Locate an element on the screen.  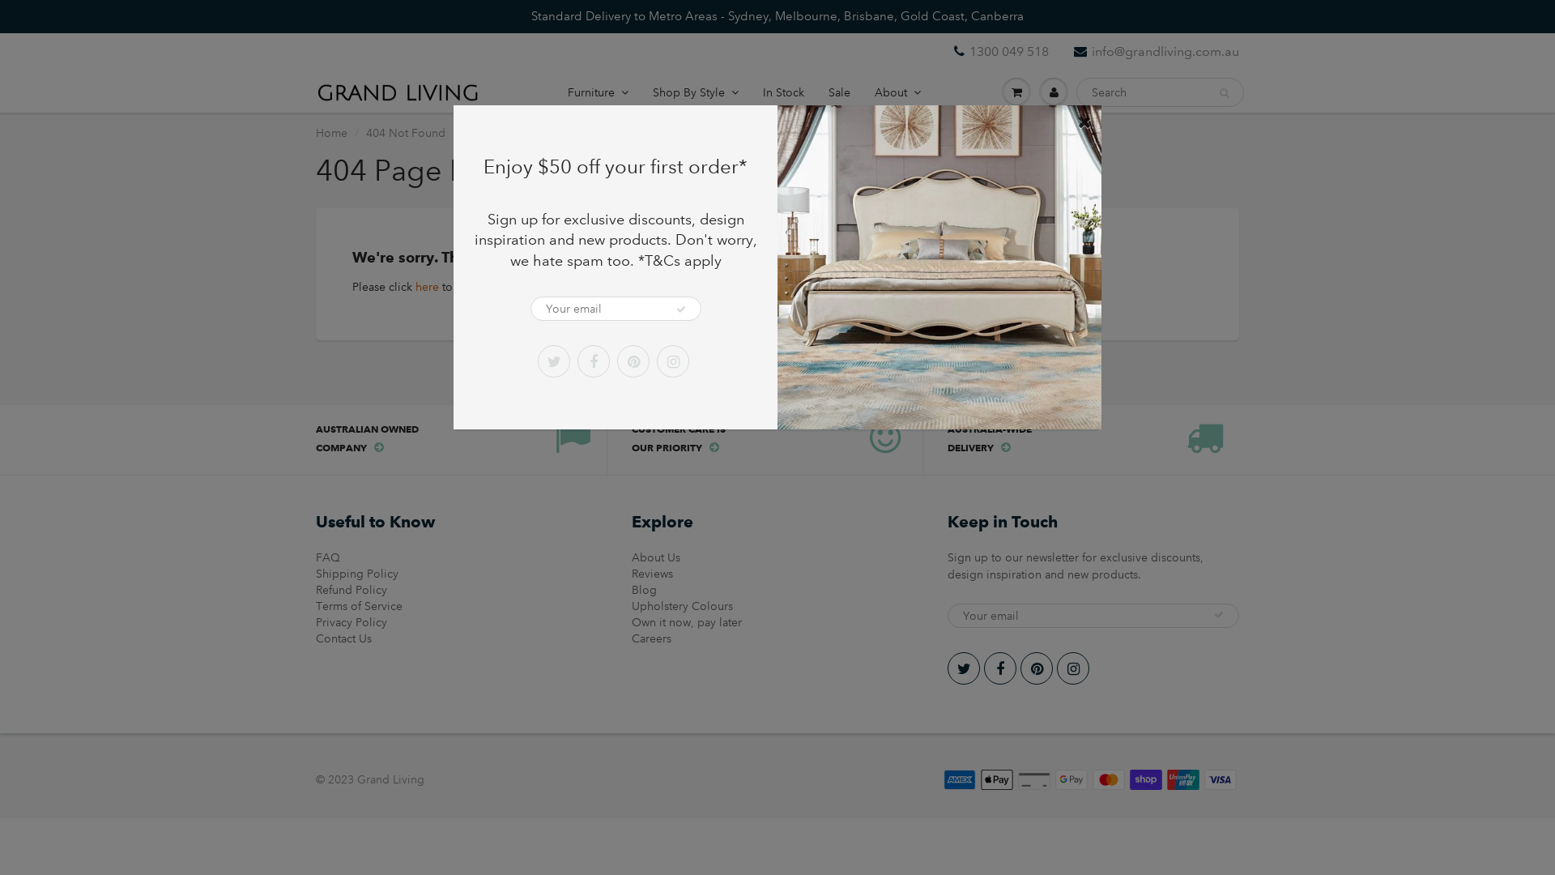
Sale is located at coordinates (839, 92).